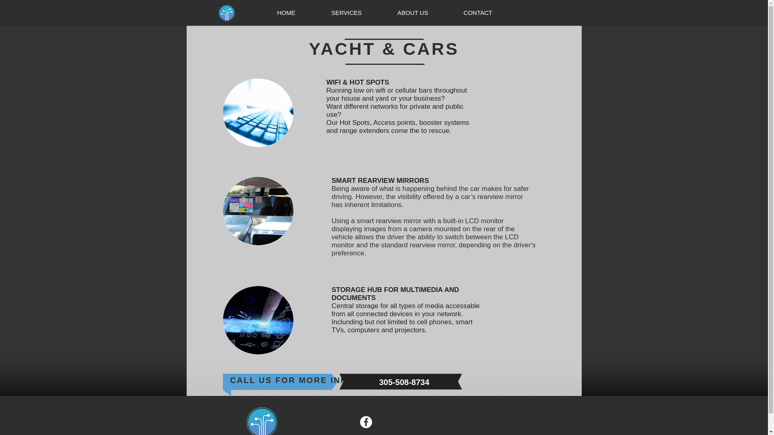 The height and width of the screenshot is (435, 774). I want to click on SERVICES, so click(346, 13).